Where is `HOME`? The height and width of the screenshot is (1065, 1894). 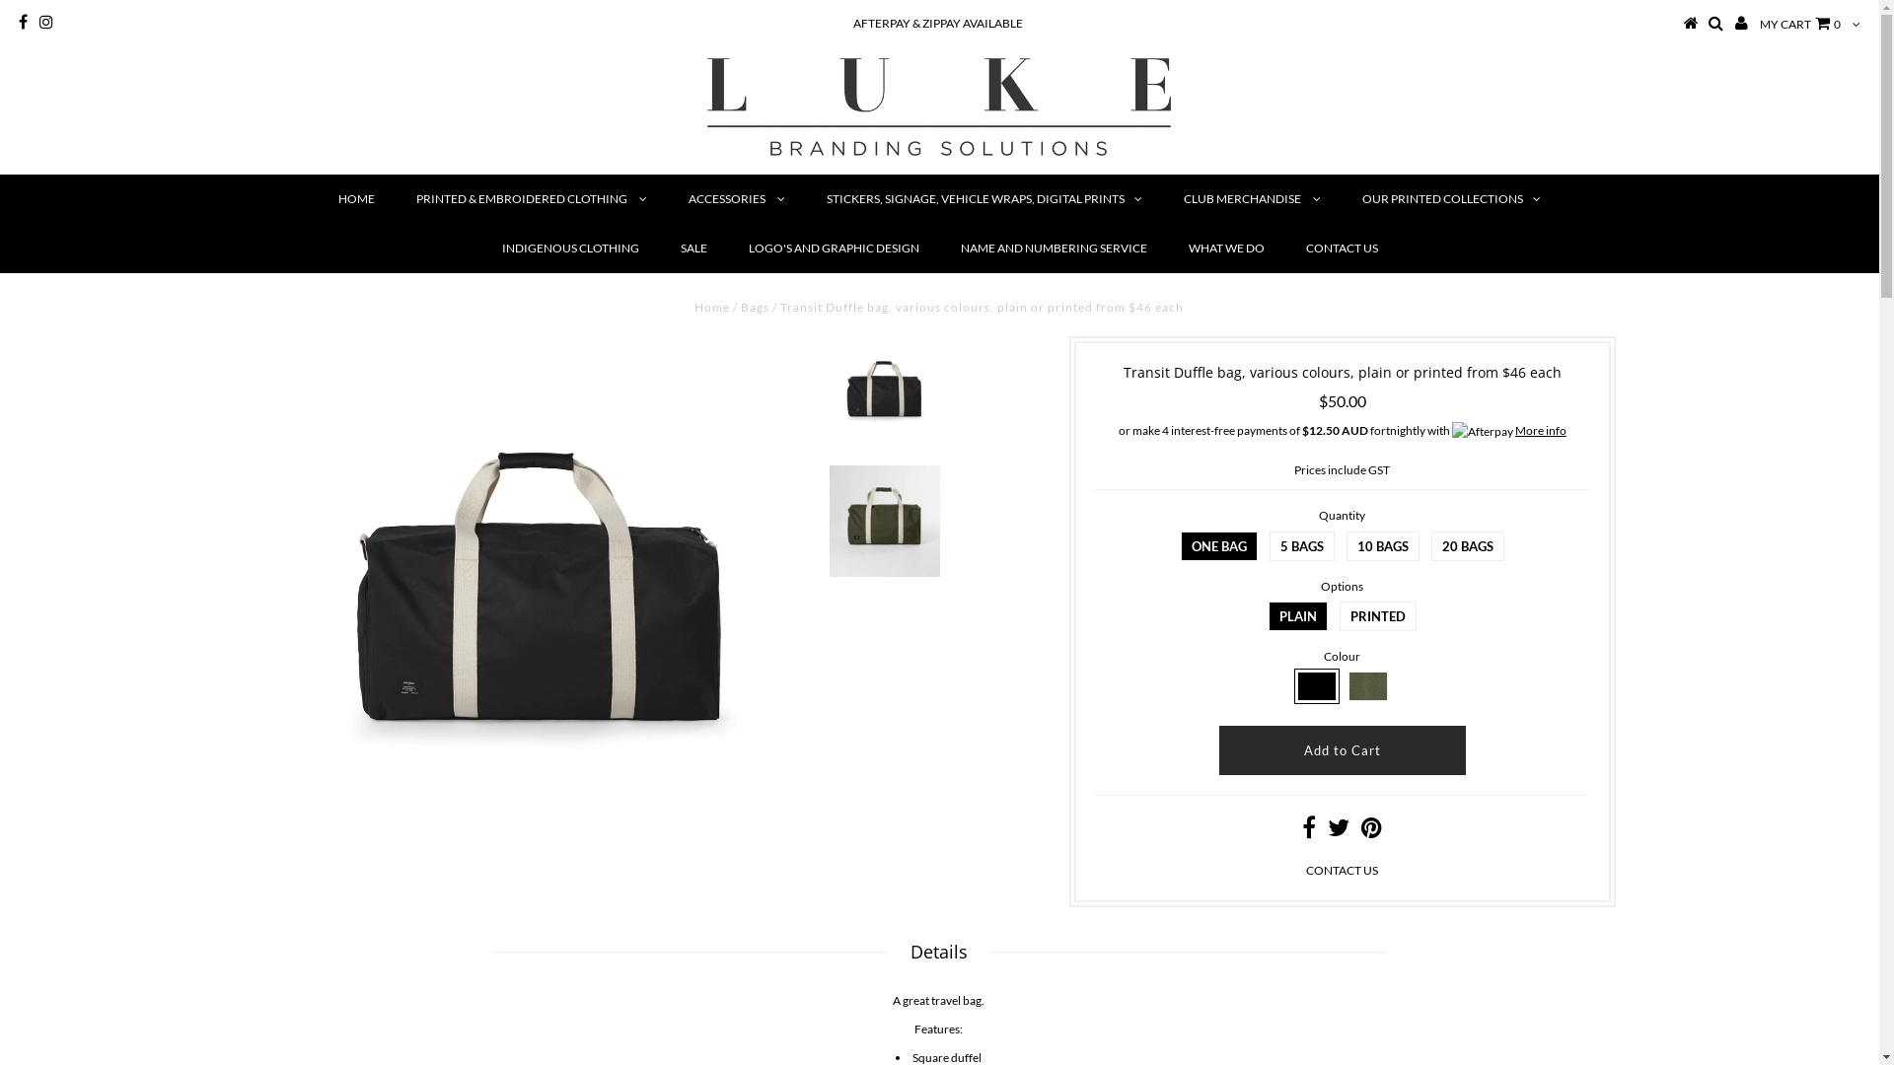 HOME is located at coordinates (357, 199).